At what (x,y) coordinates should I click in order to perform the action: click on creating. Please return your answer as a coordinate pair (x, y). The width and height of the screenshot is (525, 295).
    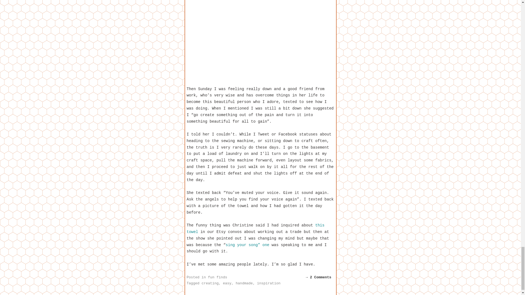
    Looking at the image, I should click on (210, 284).